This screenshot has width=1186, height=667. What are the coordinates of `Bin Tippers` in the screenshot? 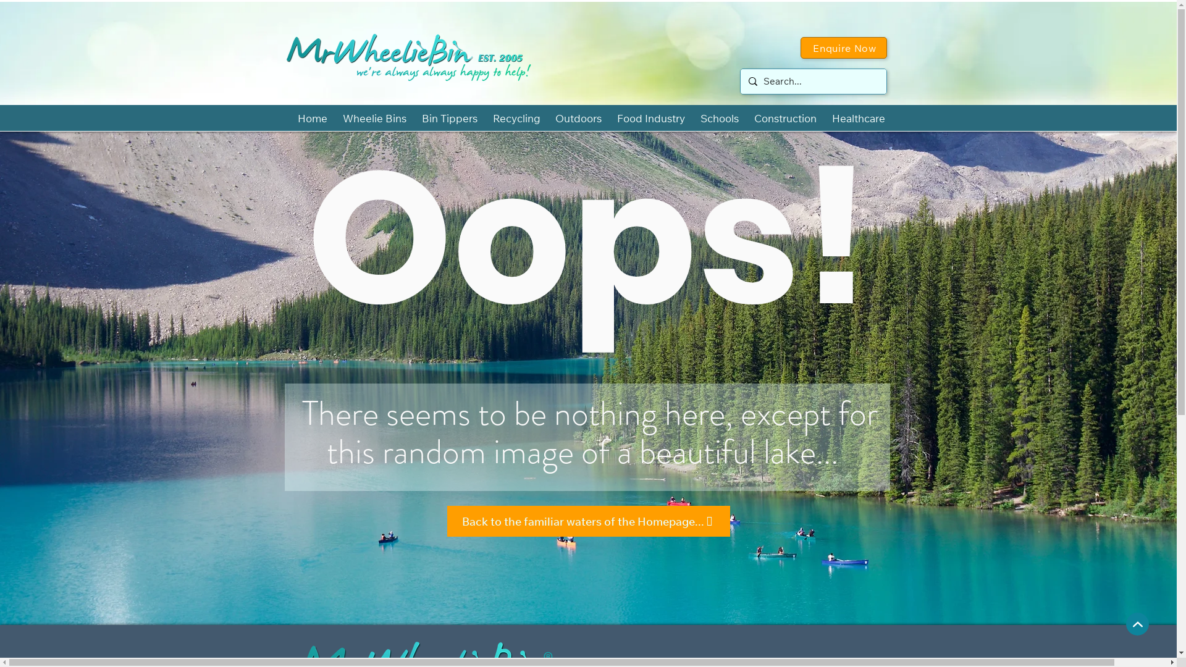 It's located at (450, 118).